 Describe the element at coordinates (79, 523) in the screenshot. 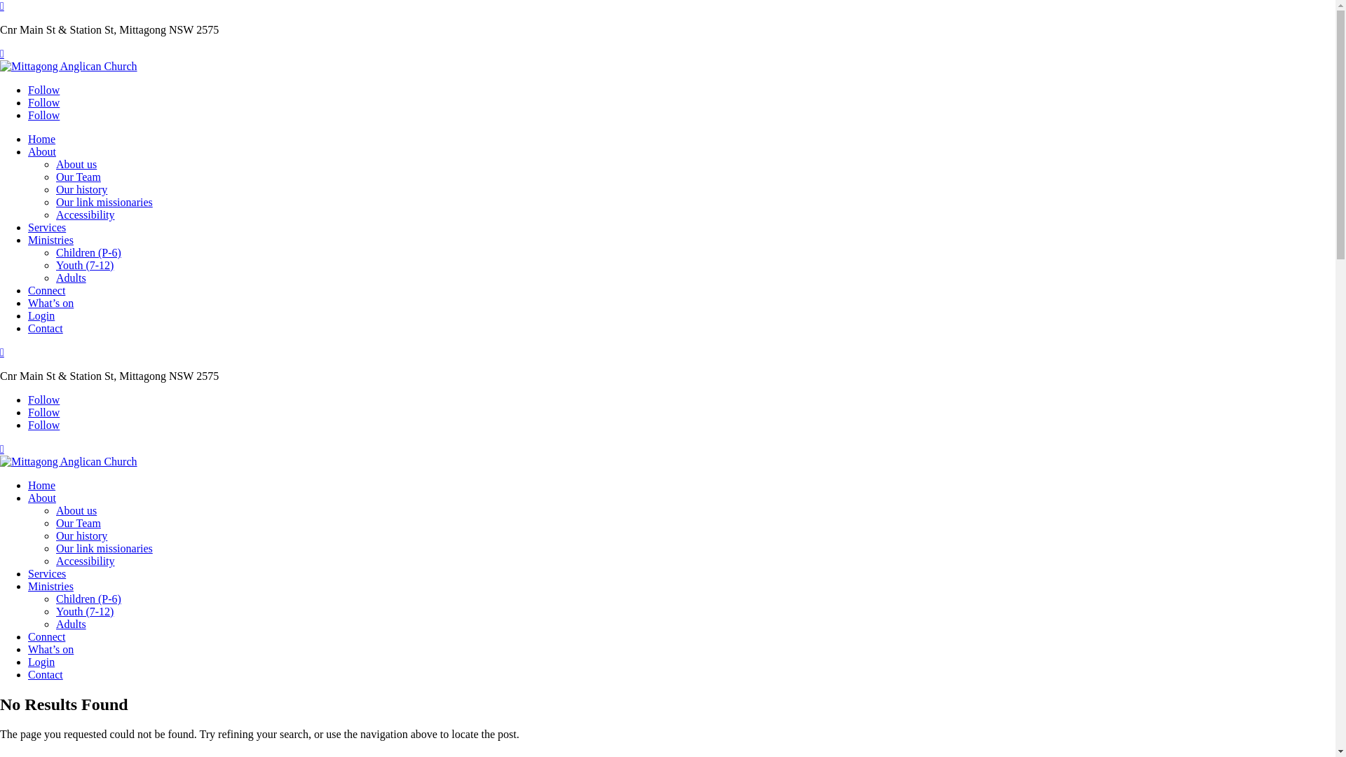

I see `Our Team` at that location.